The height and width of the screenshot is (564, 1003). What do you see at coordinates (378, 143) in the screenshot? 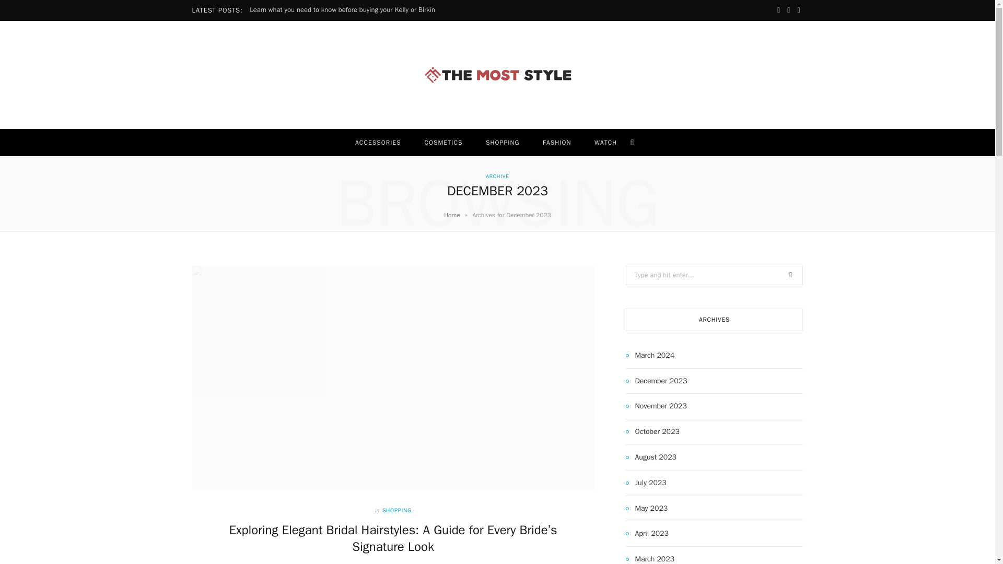
I see `ACCESSORIES` at bounding box center [378, 143].